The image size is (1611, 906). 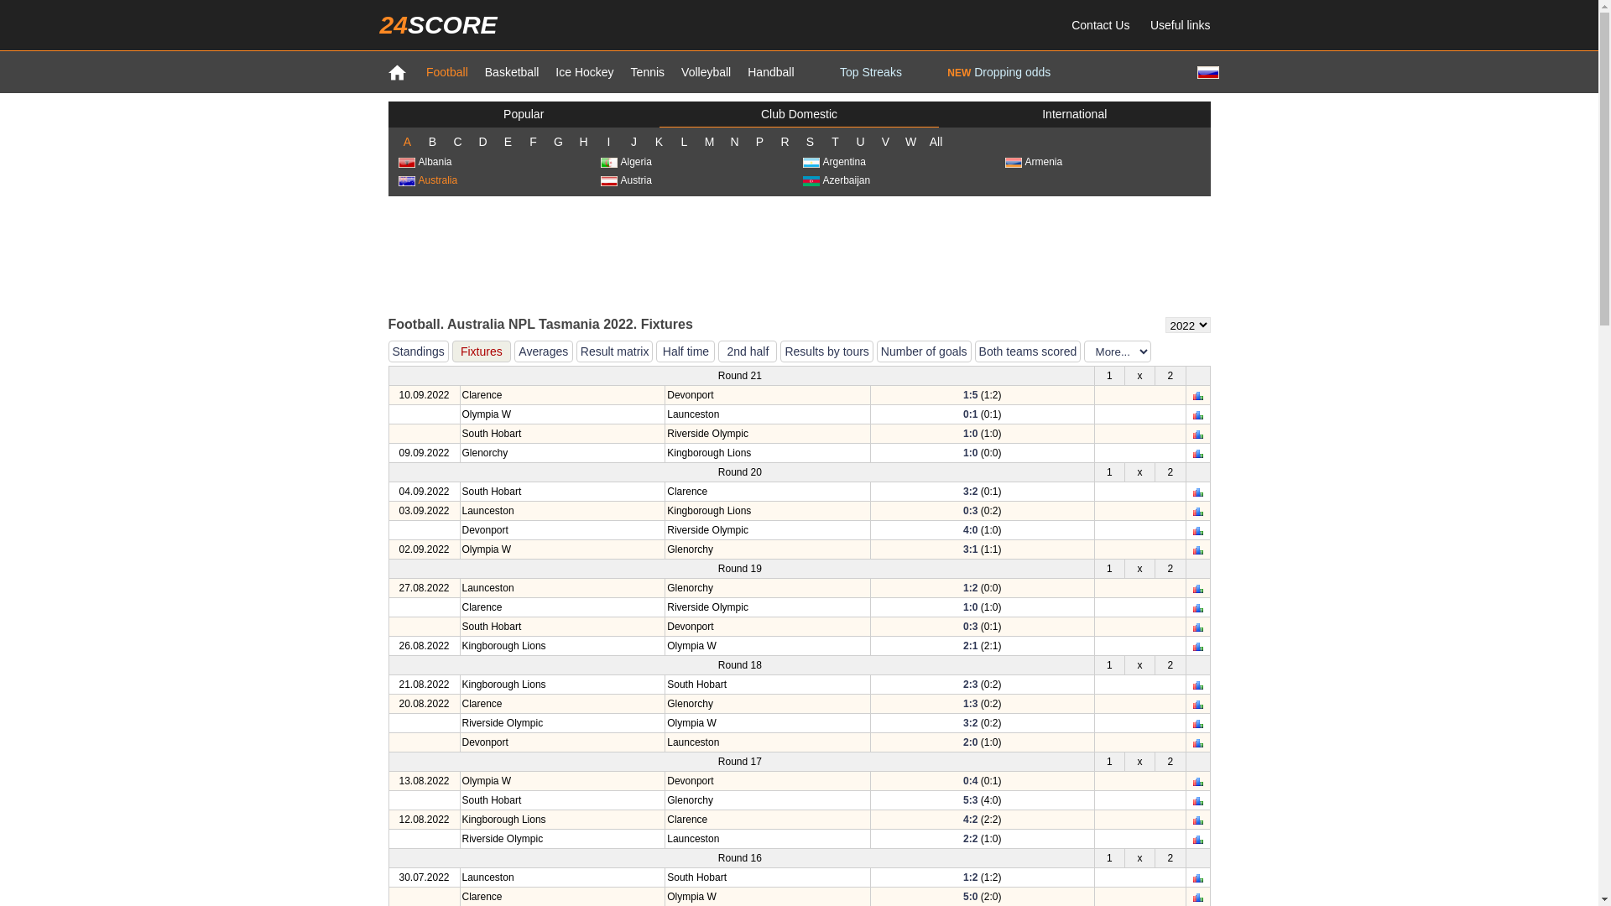 What do you see at coordinates (1074, 114) in the screenshot?
I see `International` at bounding box center [1074, 114].